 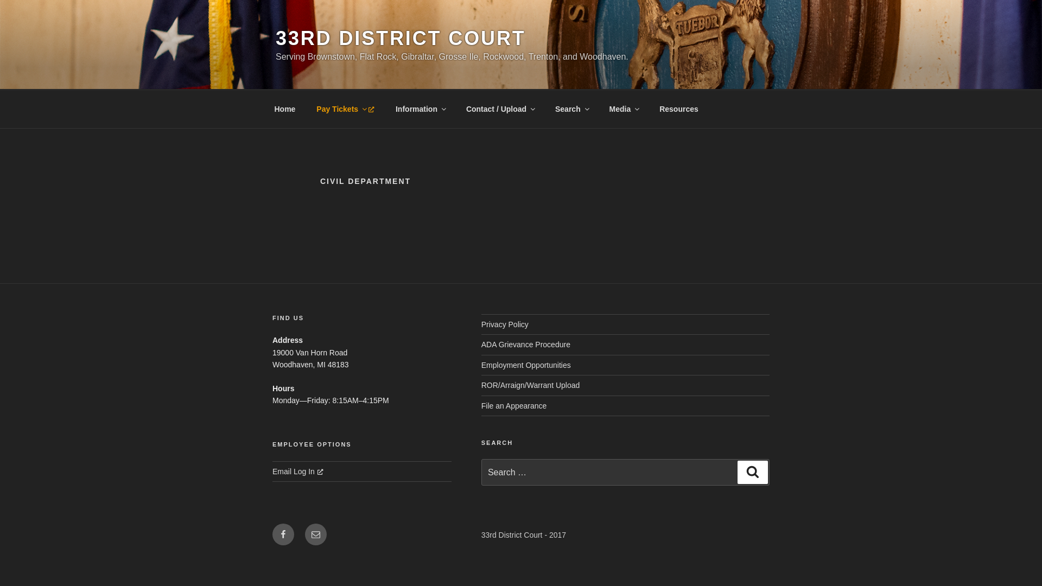 What do you see at coordinates (624, 109) in the screenshot?
I see `Media` at bounding box center [624, 109].